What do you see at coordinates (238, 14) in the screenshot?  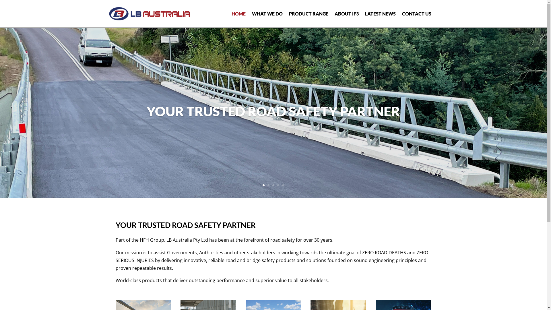 I see `HOME` at bounding box center [238, 14].